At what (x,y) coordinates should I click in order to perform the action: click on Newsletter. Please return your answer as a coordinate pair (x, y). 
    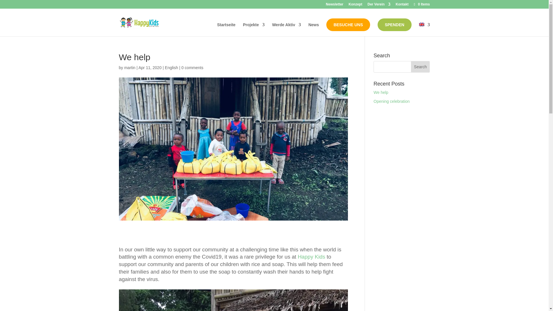
    Looking at the image, I should click on (334, 5).